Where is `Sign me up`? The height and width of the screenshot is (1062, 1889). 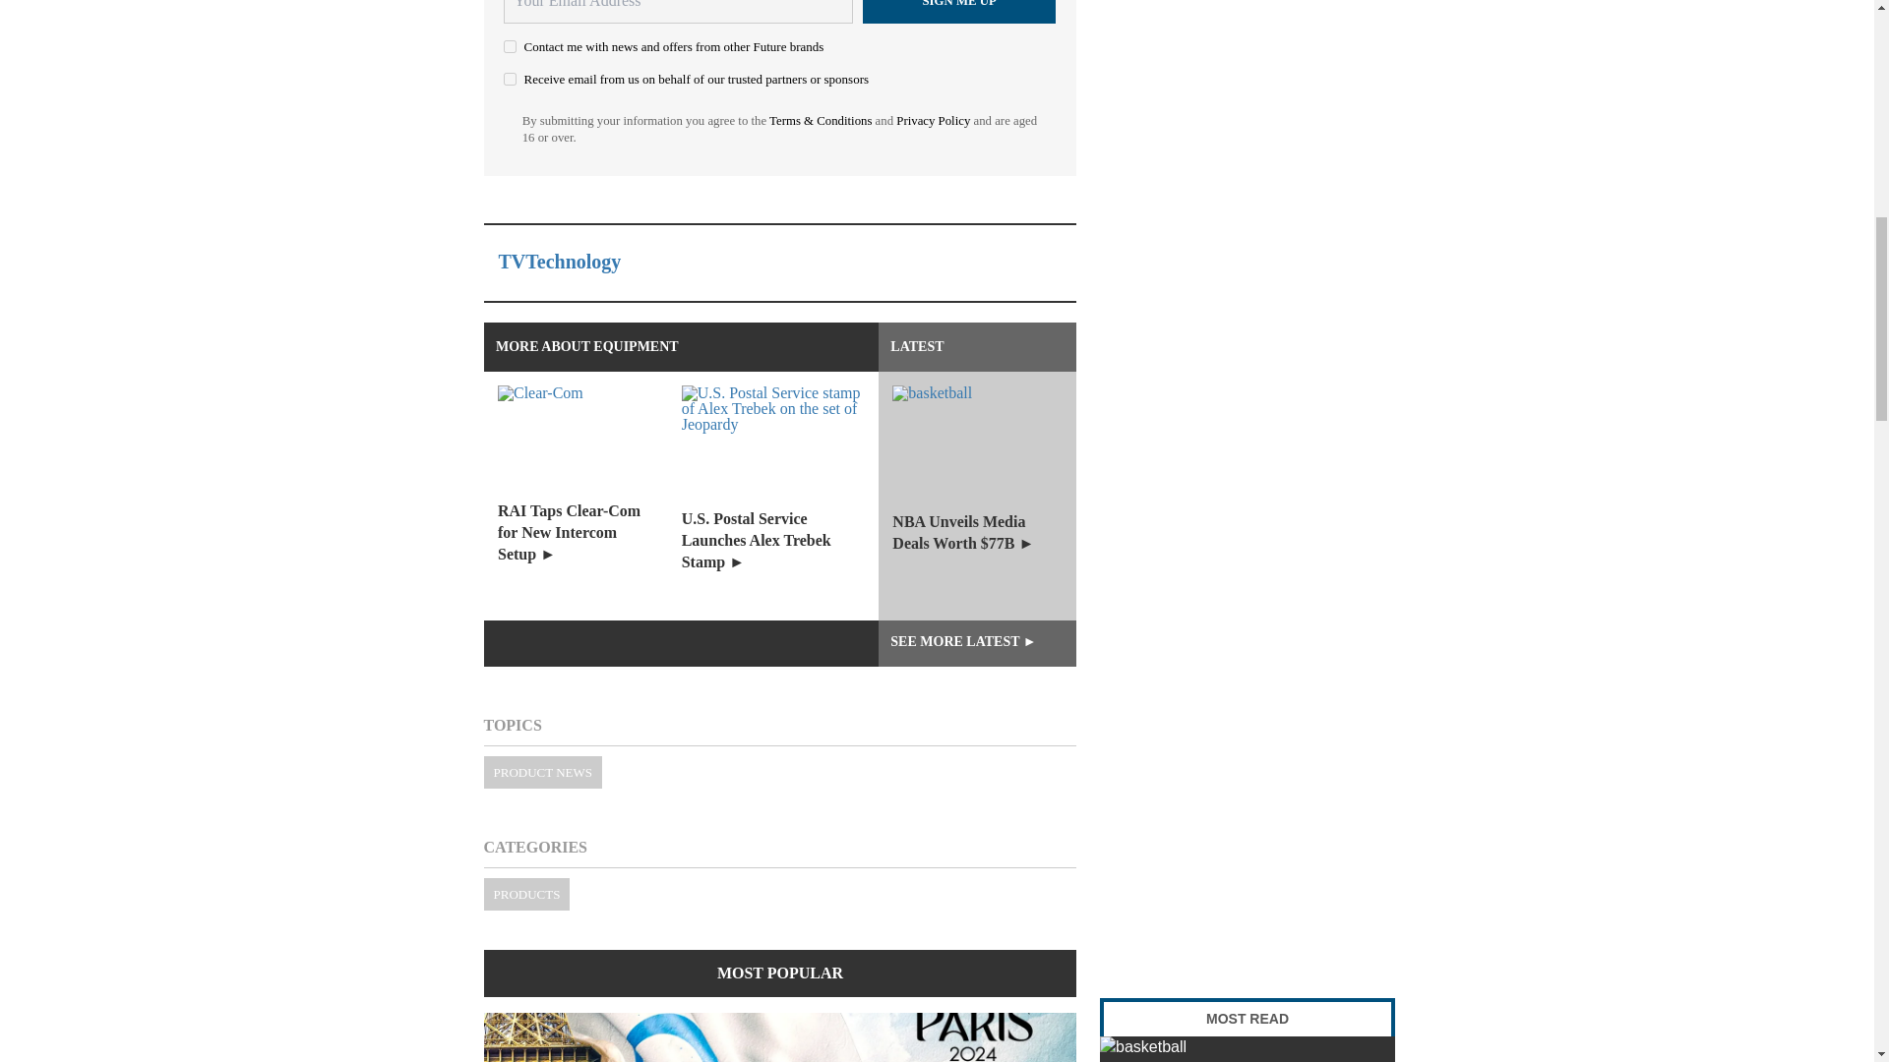 Sign me up is located at coordinates (959, 12).